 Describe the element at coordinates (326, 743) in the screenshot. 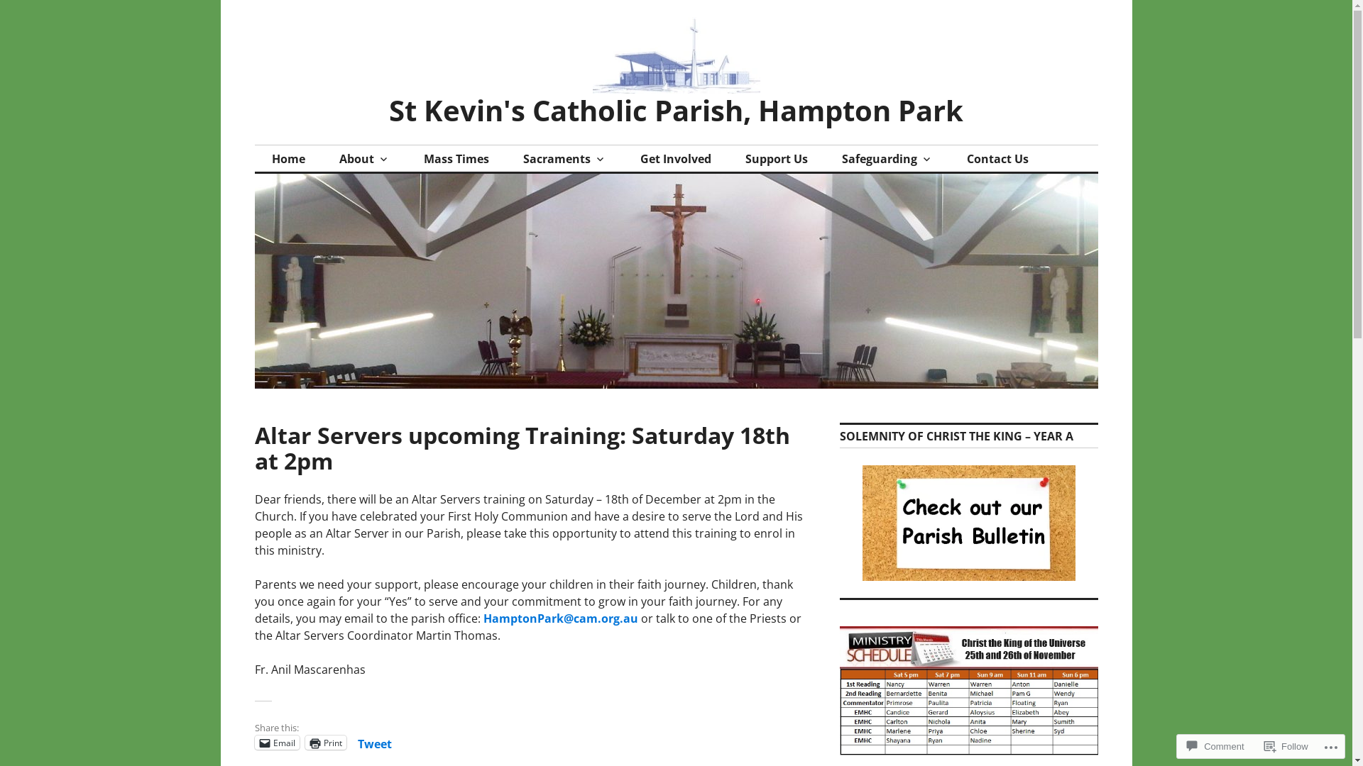

I see `Print` at that location.